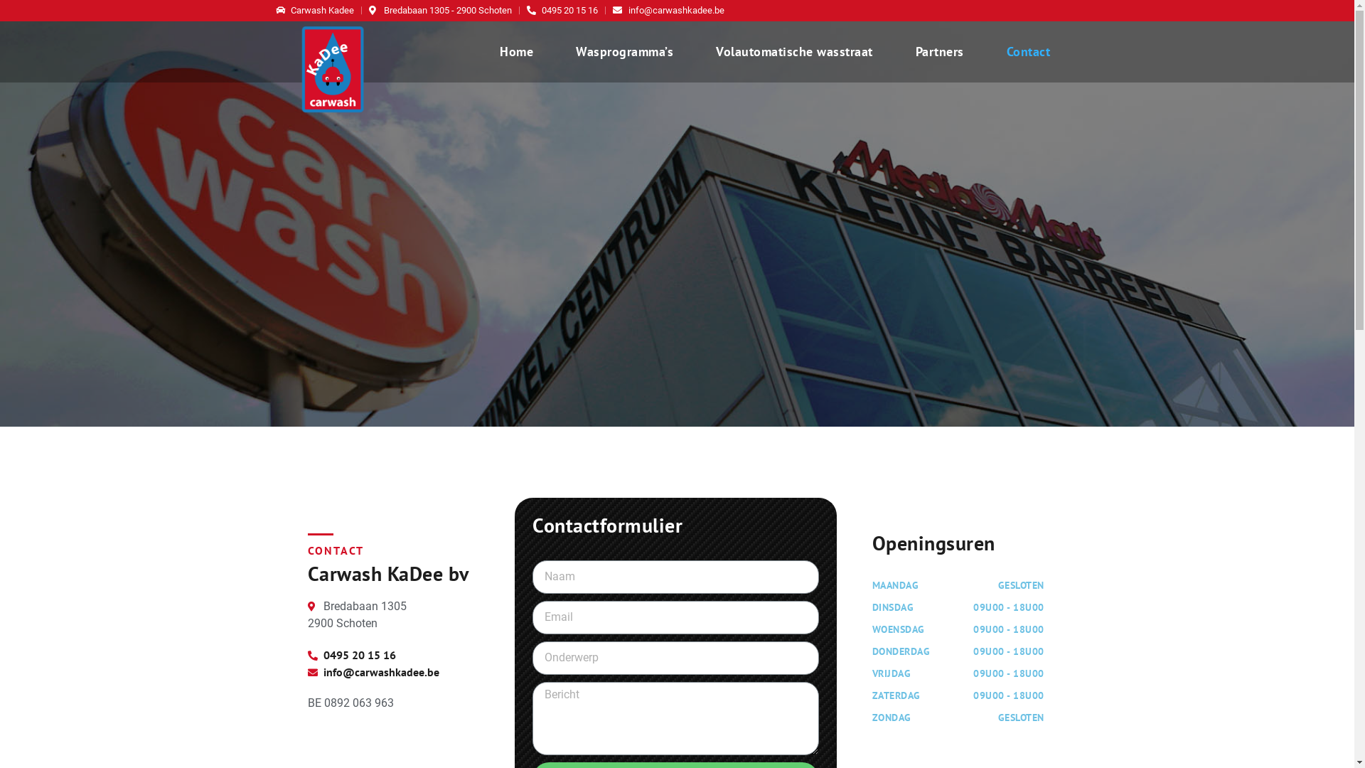 This screenshot has width=1365, height=768. What do you see at coordinates (795, 52) in the screenshot?
I see `Volautomatische wasstraat` at bounding box center [795, 52].